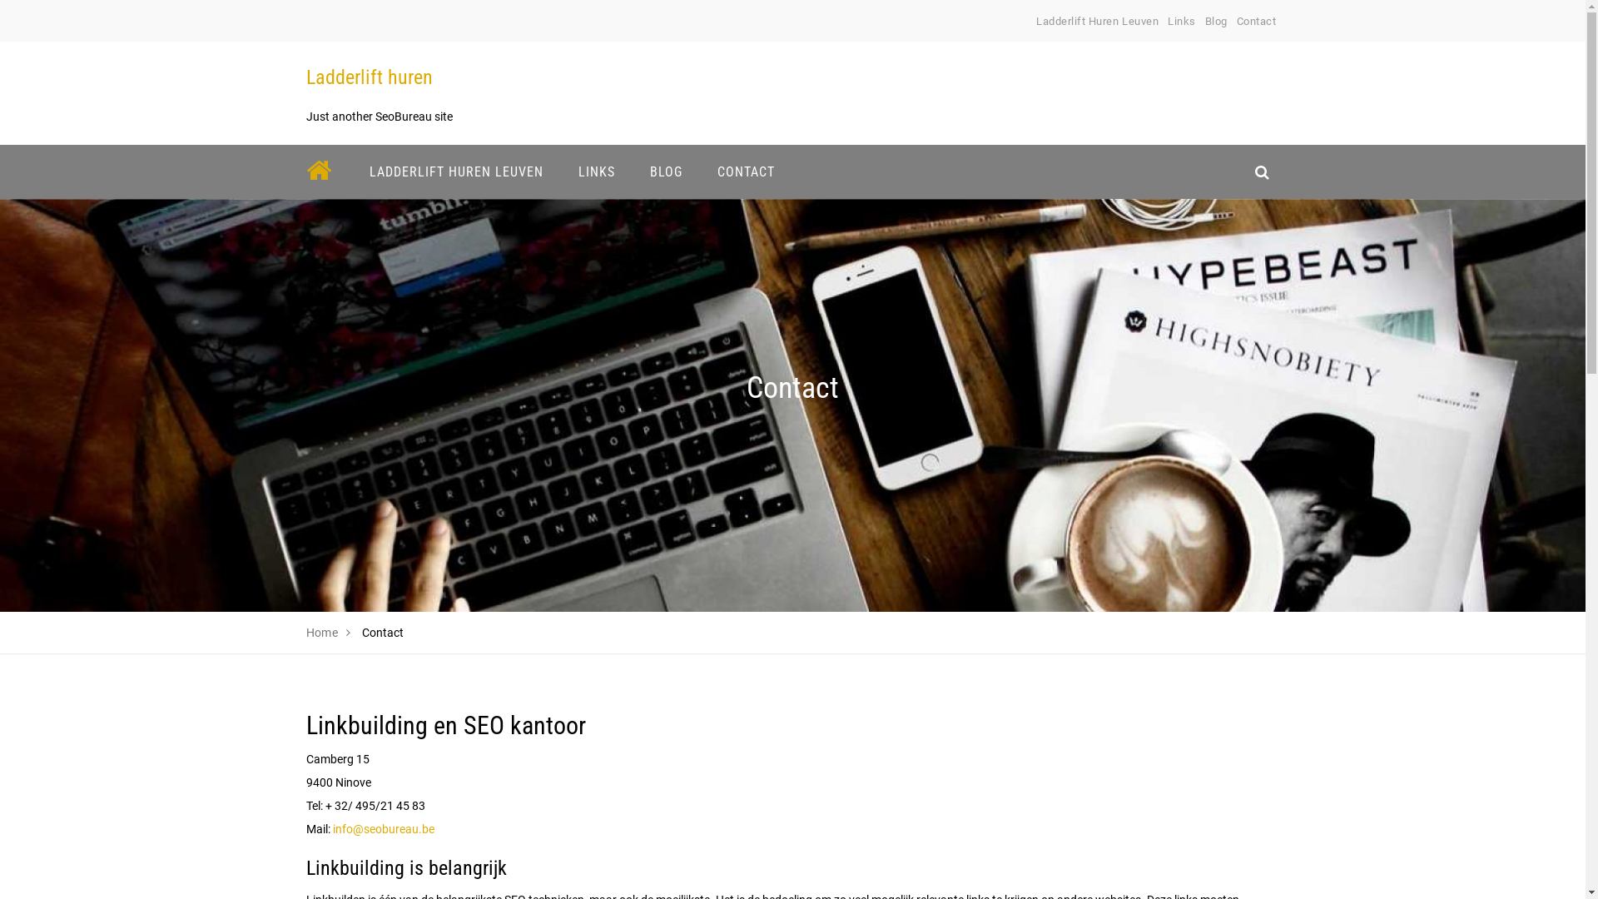 This screenshot has height=899, width=1598. I want to click on search_icon, so click(1262, 171).